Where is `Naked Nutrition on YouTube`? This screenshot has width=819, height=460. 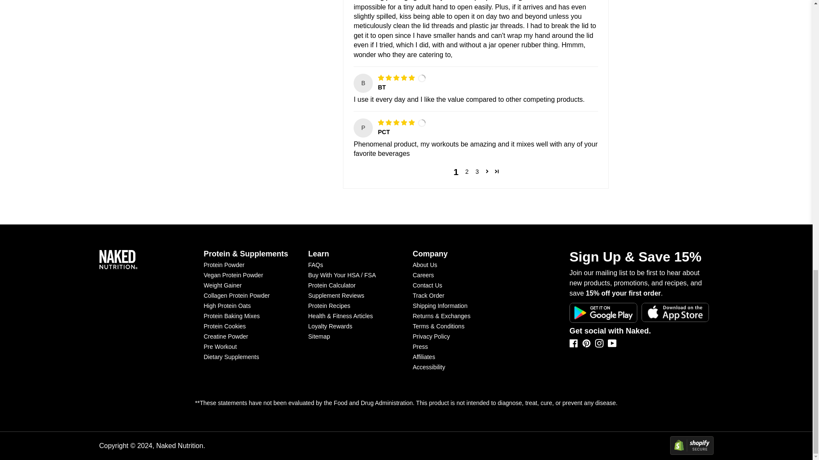
Naked Nutrition on YouTube is located at coordinates (612, 343).